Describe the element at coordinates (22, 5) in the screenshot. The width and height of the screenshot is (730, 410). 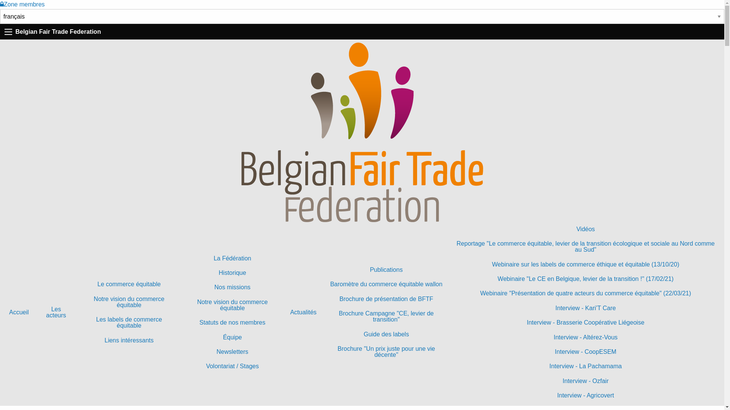
I see `Zone membres` at that location.